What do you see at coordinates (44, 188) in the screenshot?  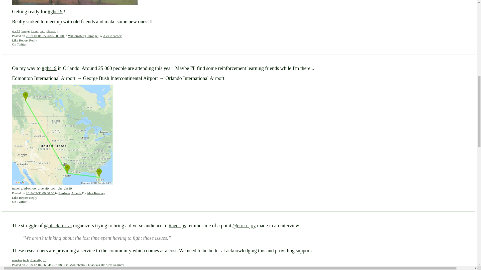 I see `diversity` at bounding box center [44, 188].